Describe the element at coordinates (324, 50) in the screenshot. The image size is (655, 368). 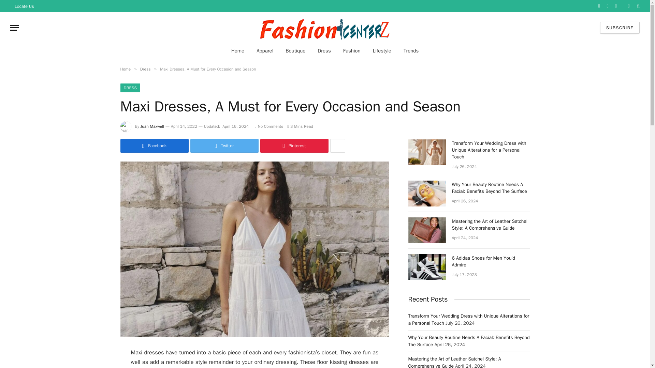
I see `Dress` at that location.